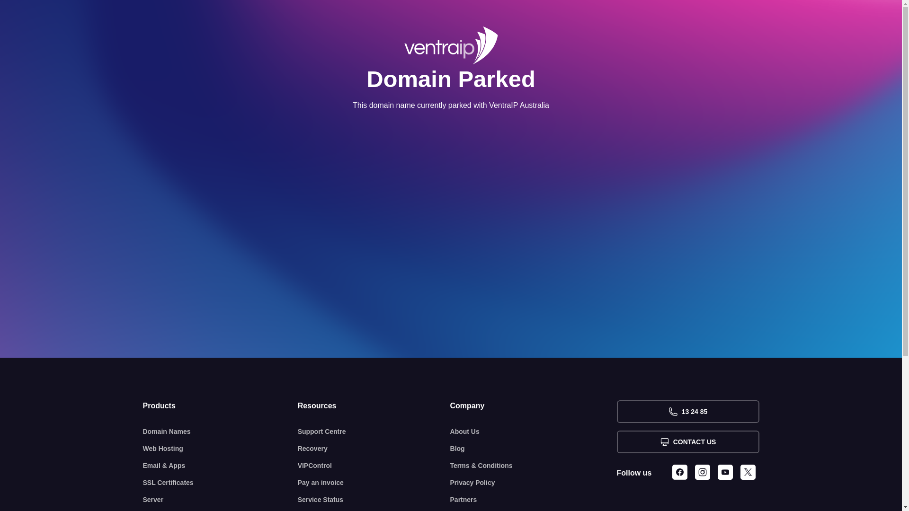 The height and width of the screenshot is (511, 909). I want to click on Web Hosting, so click(221, 449).